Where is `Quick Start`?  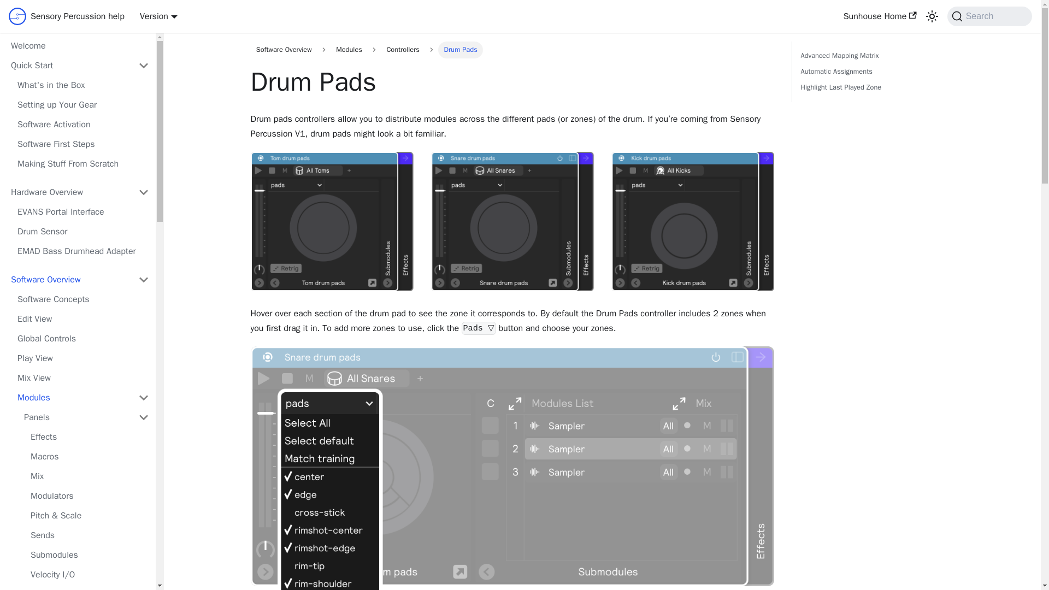
Quick Start is located at coordinates (68, 66).